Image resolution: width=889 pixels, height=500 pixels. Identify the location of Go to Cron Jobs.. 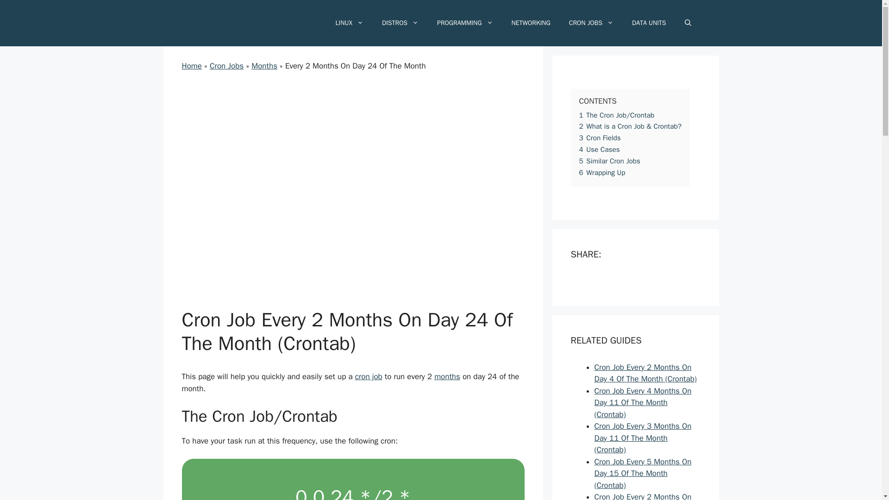
(227, 66).